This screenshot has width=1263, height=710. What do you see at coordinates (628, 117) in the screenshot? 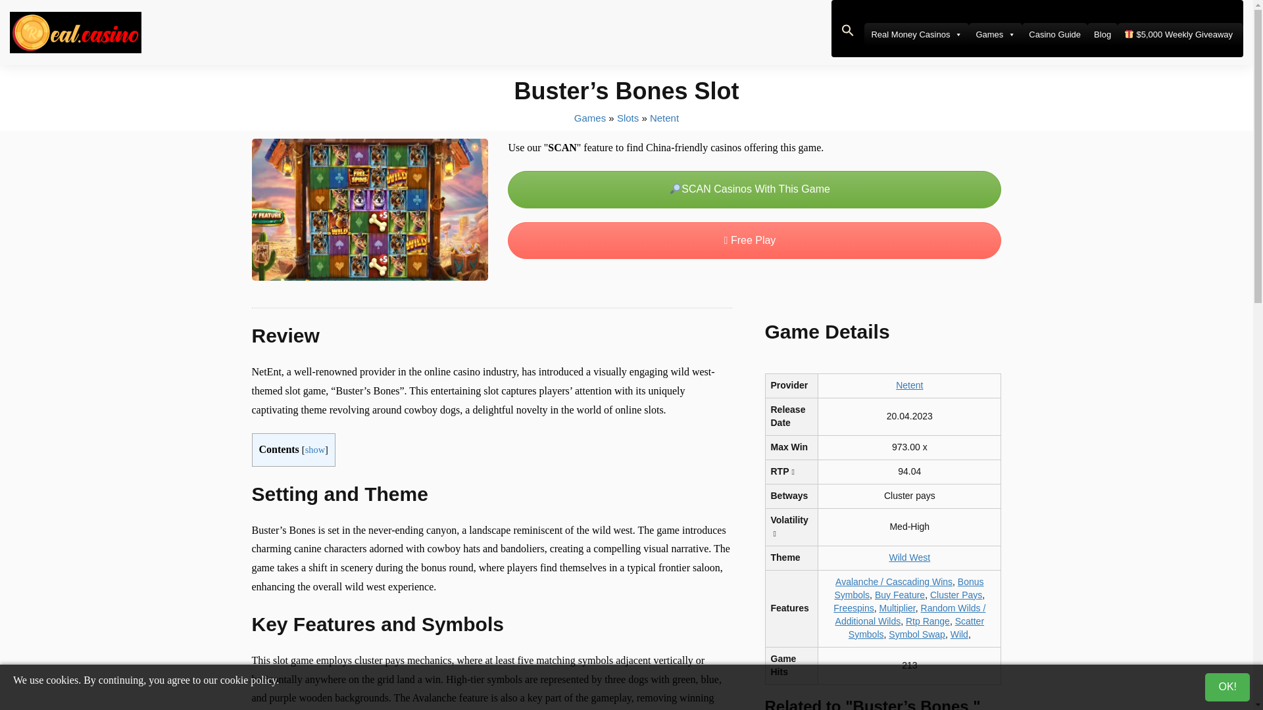
I see `Online Slots` at bounding box center [628, 117].